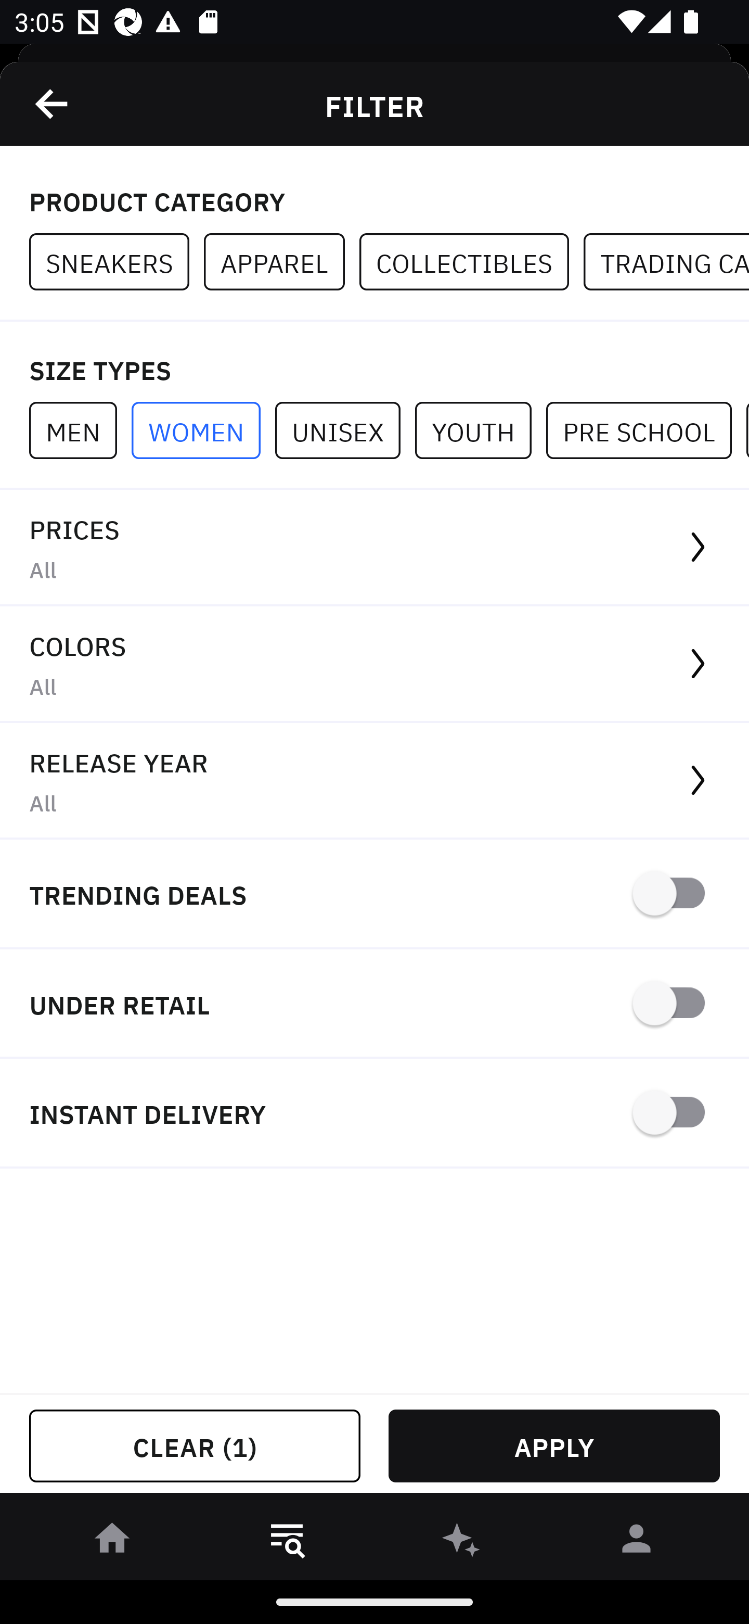 The height and width of the screenshot is (1624, 749). I want to click on MEN, so click(80, 430).